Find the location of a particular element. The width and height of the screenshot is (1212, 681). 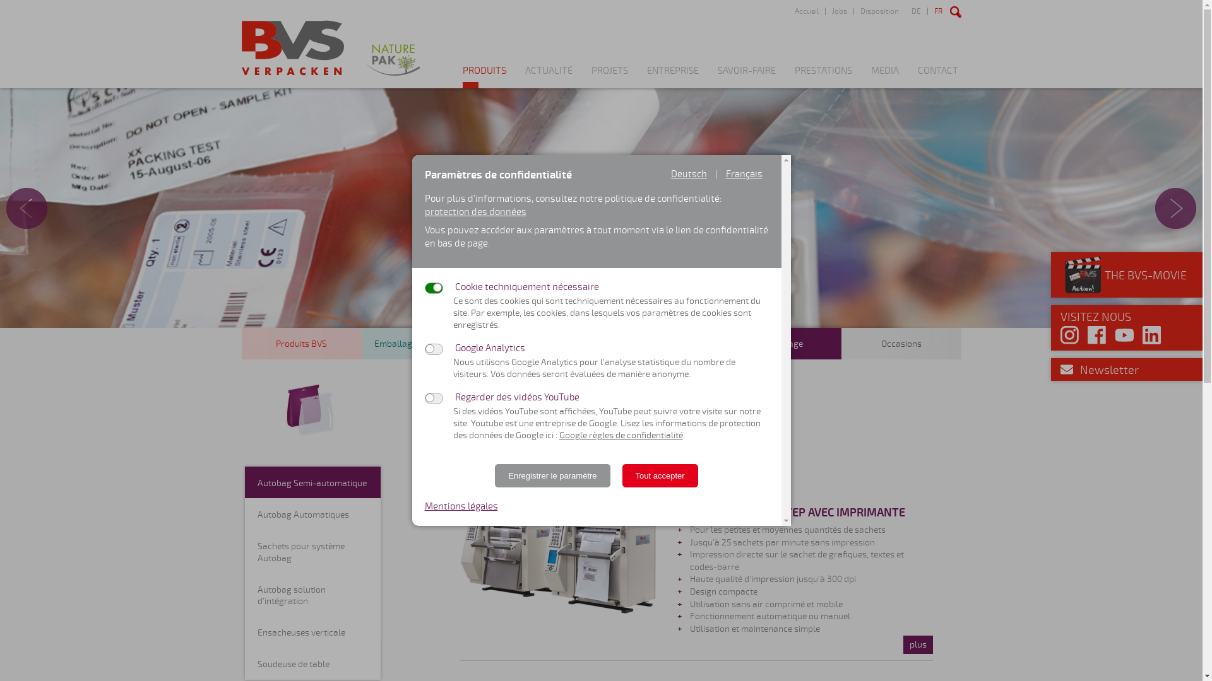

CONTACT is located at coordinates (938, 77).